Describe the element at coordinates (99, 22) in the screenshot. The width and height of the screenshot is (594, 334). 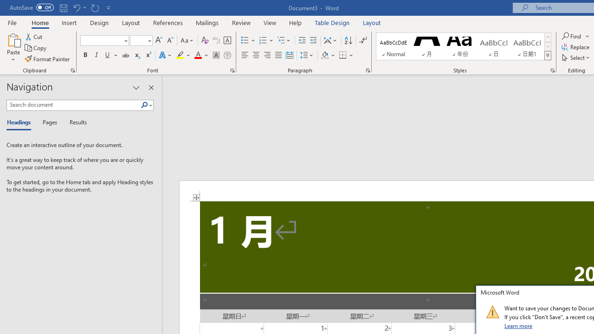
I see `Design` at that location.